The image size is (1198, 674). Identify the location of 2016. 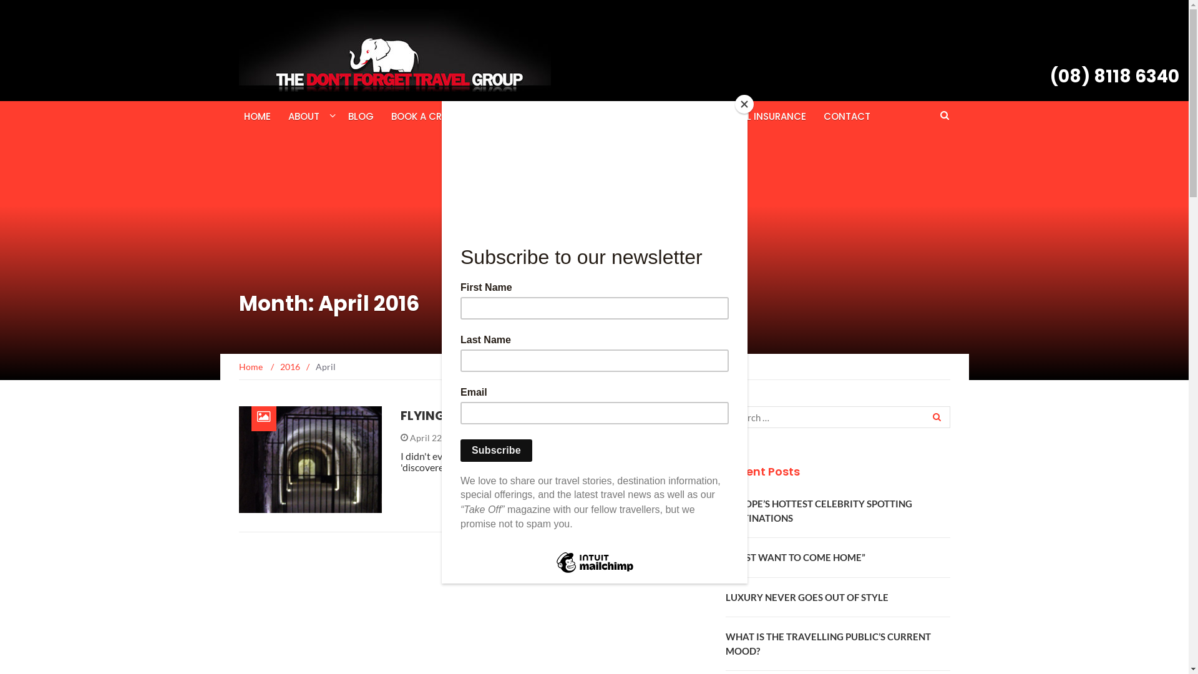
(290, 367).